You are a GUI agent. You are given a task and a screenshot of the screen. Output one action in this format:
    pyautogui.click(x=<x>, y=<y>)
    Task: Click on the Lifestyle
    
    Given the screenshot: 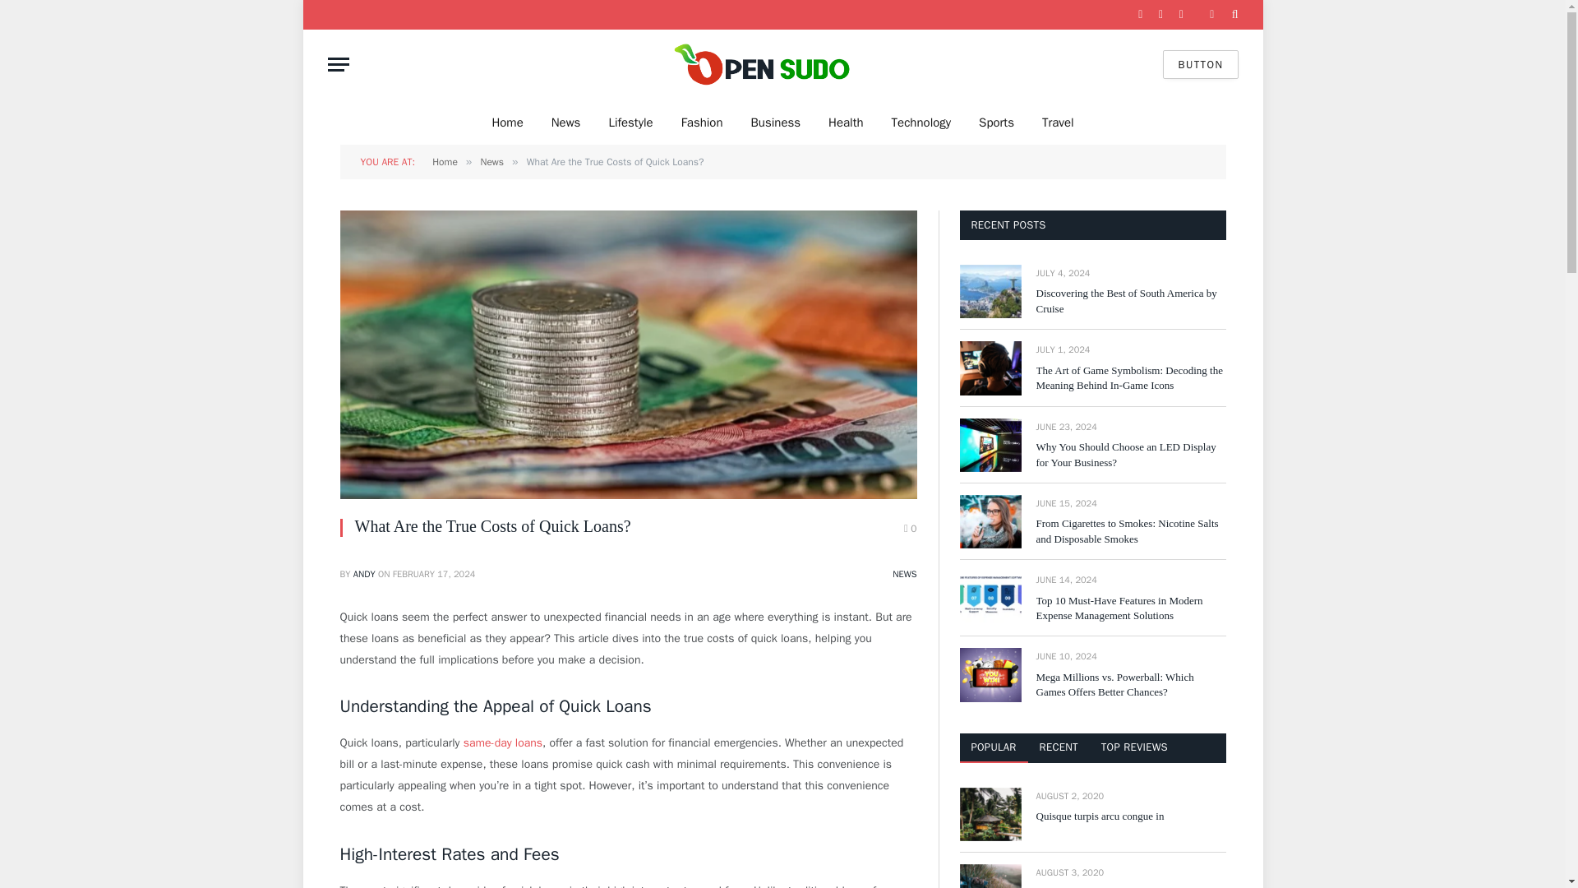 What is the action you would take?
    pyautogui.click(x=630, y=122)
    